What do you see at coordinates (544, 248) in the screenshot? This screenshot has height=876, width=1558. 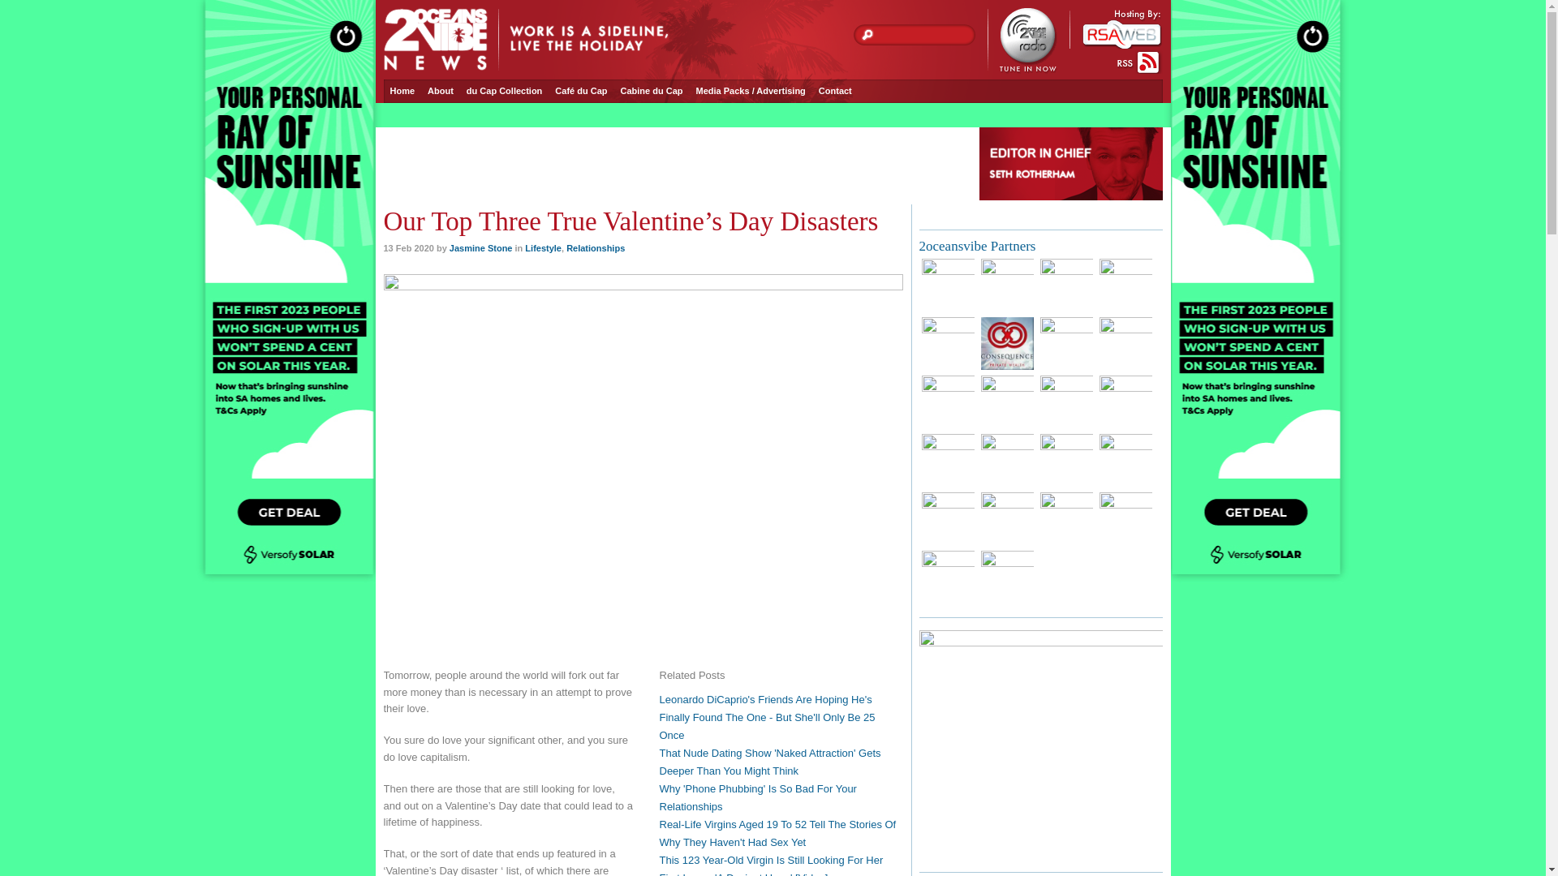 I see `Lifestyle` at bounding box center [544, 248].